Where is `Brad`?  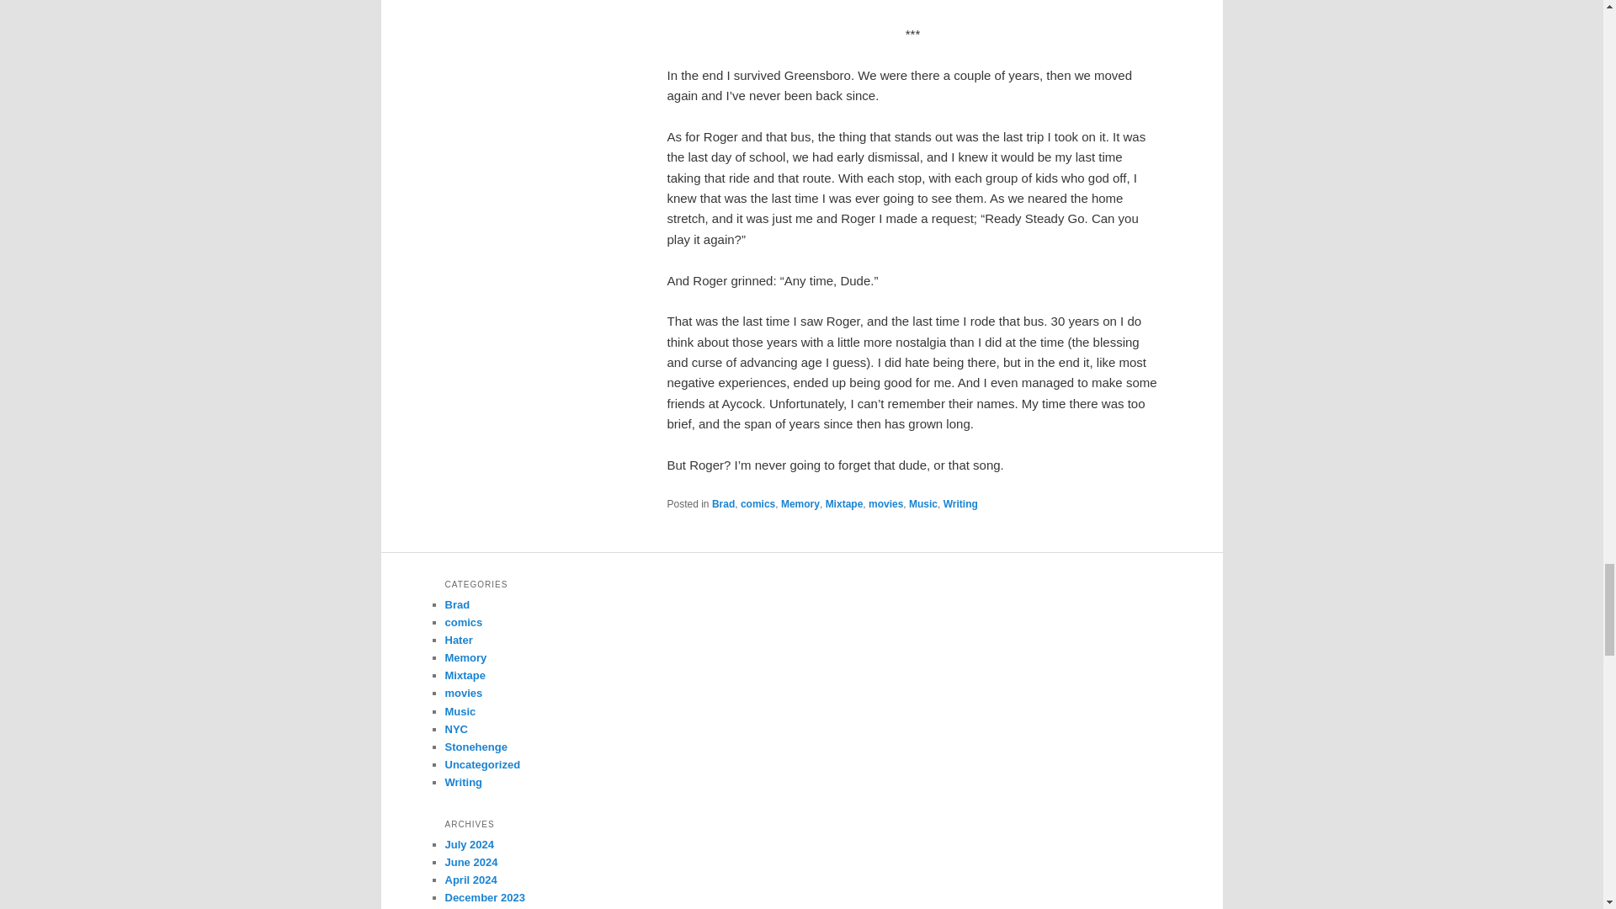 Brad is located at coordinates (724, 503).